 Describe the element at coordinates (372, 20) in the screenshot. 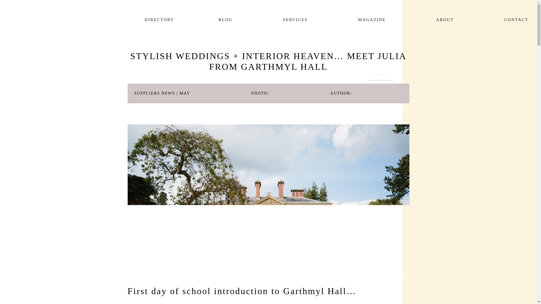

I see `MAGAZINE` at that location.